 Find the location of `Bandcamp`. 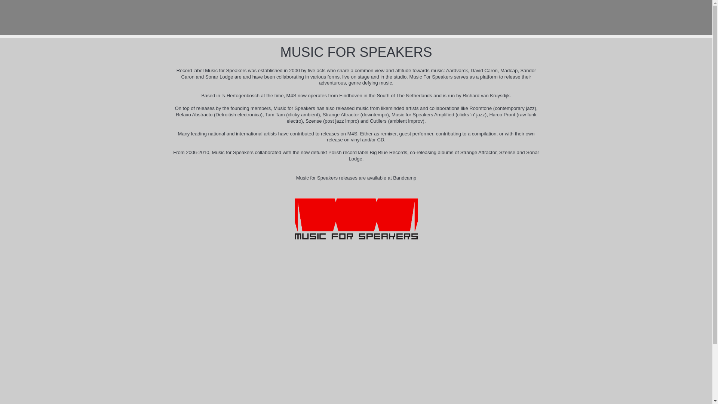

Bandcamp is located at coordinates (405, 177).